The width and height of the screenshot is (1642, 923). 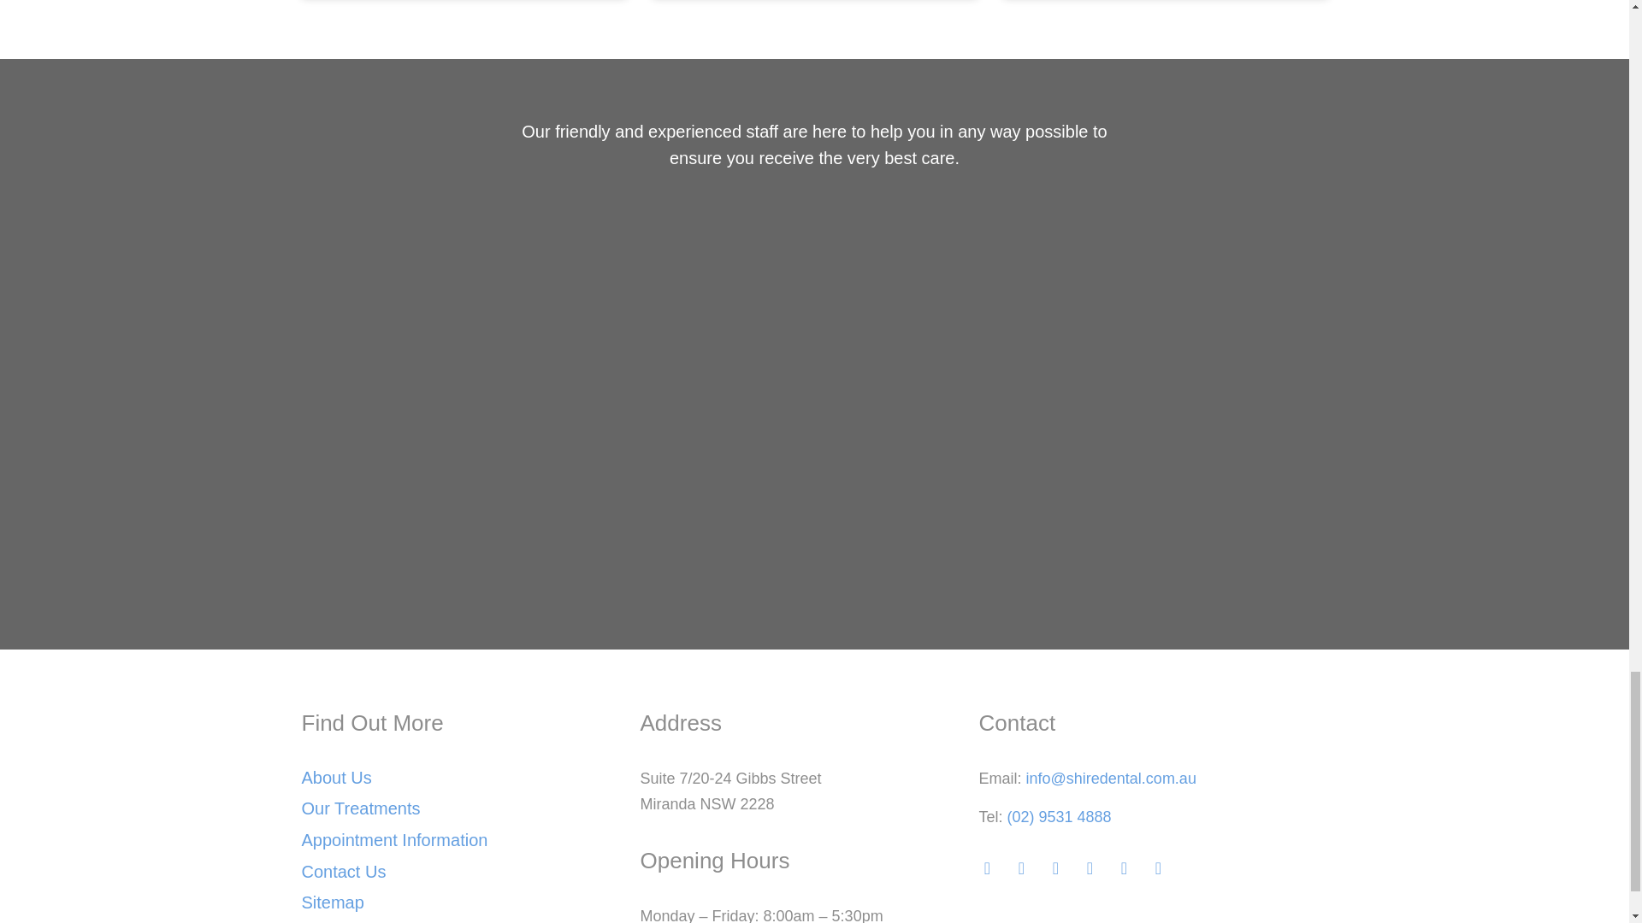 What do you see at coordinates (343, 872) in the screenshot?
I see `Contact Us` at bounding box center [343, 872].